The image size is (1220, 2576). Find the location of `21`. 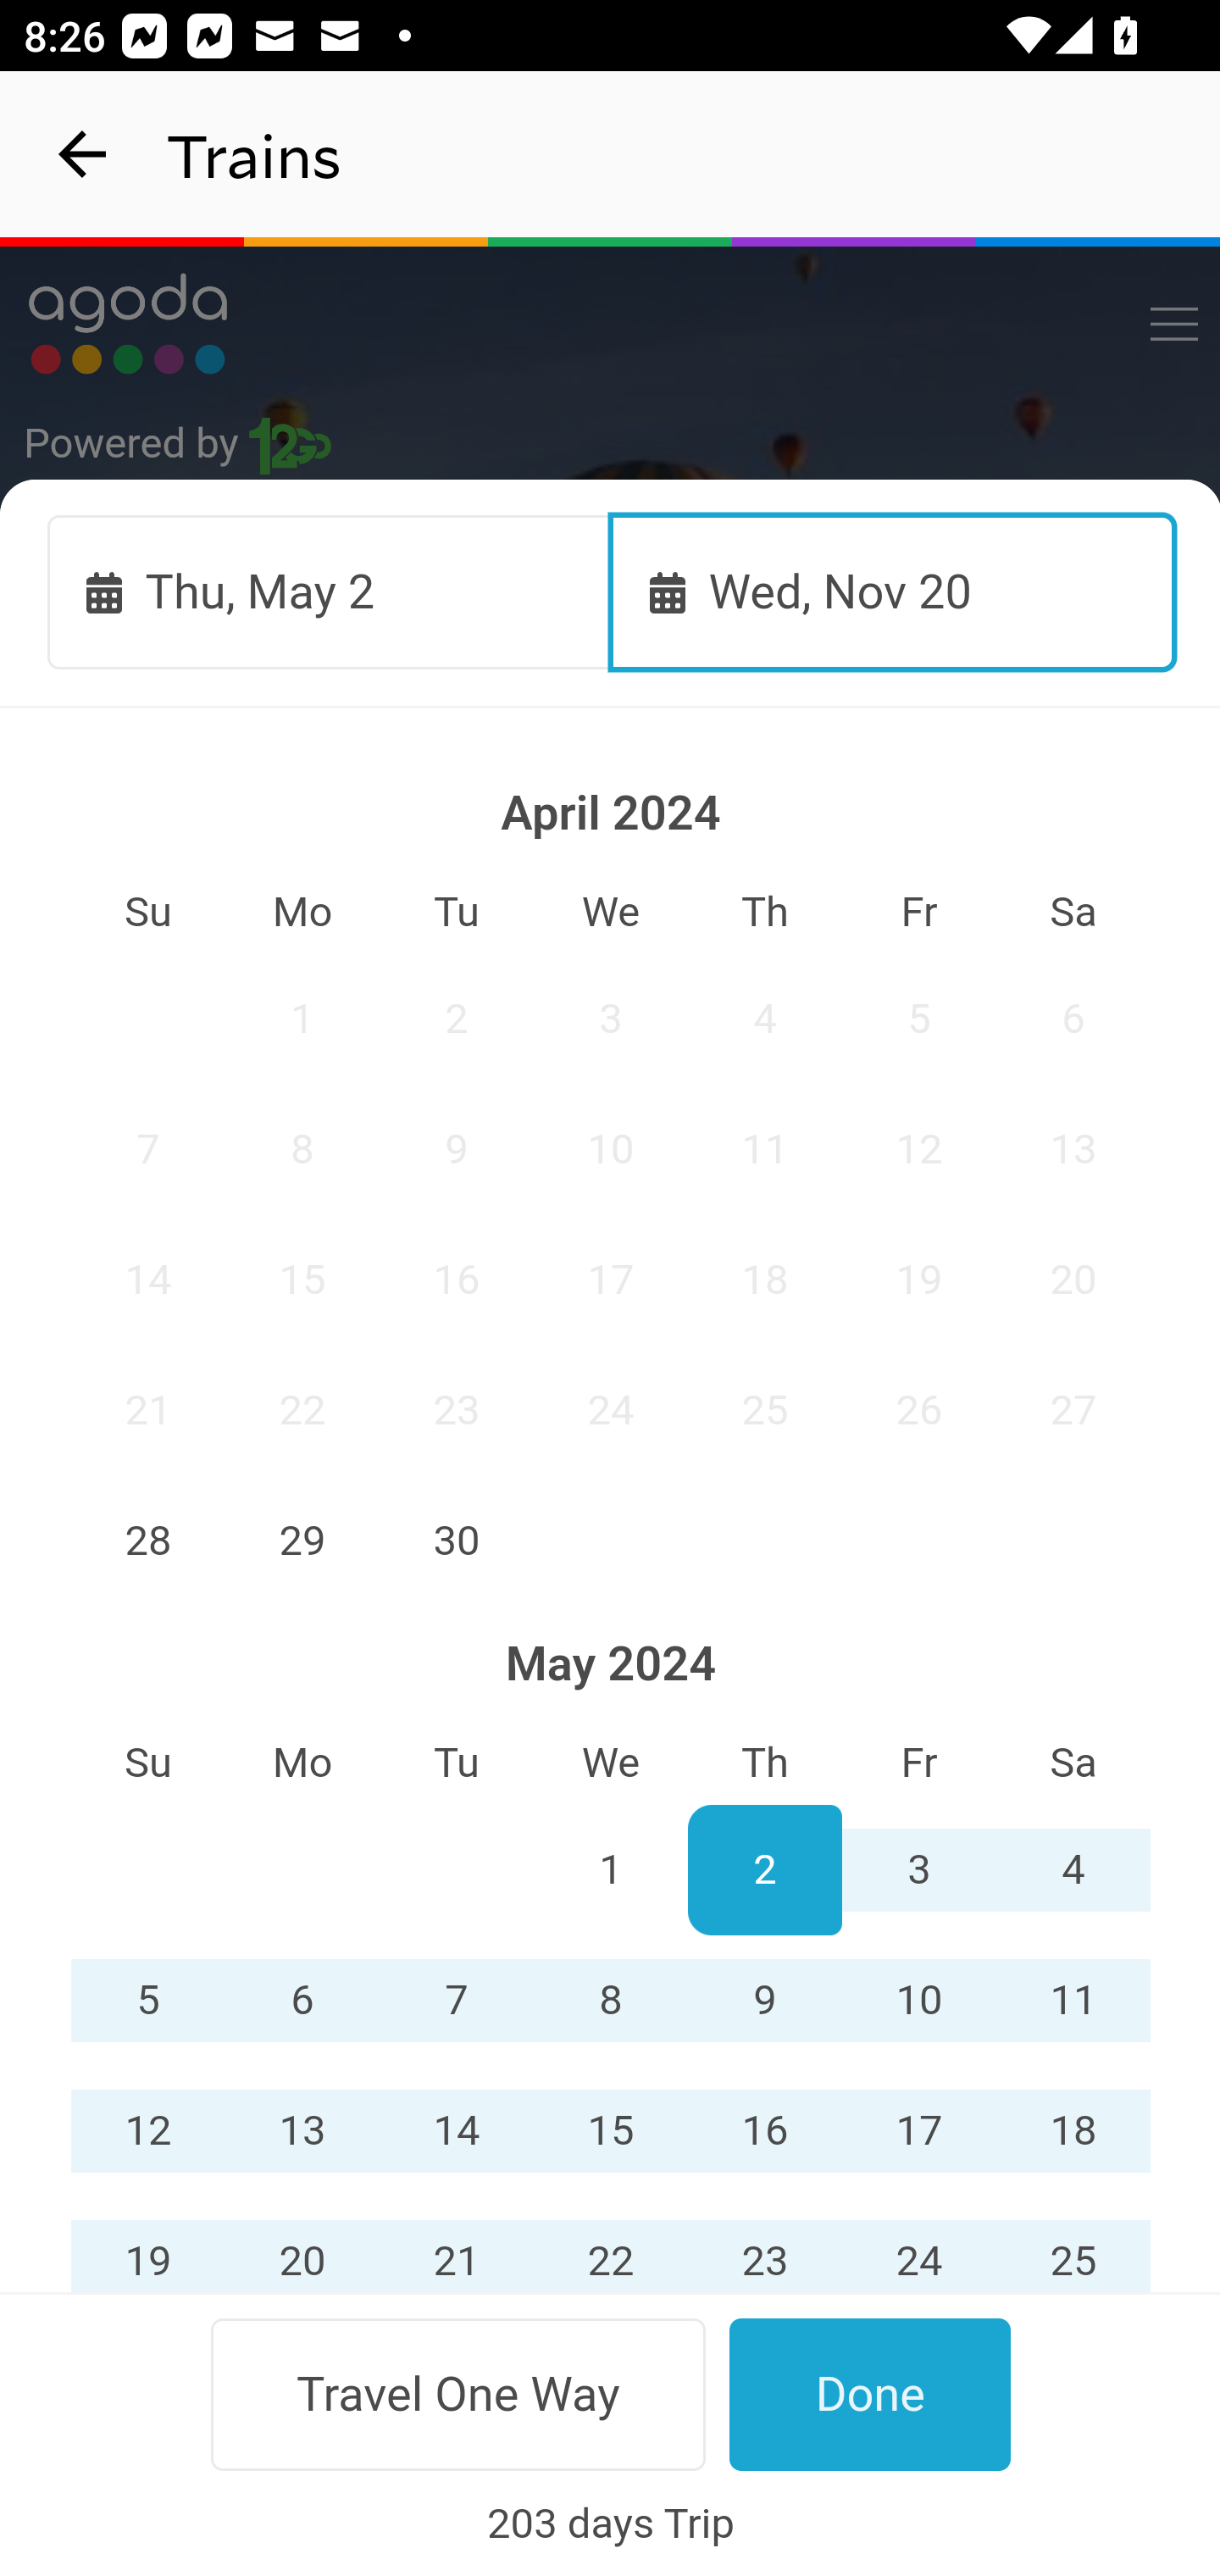

21 is located at coordinates (147, 1410).